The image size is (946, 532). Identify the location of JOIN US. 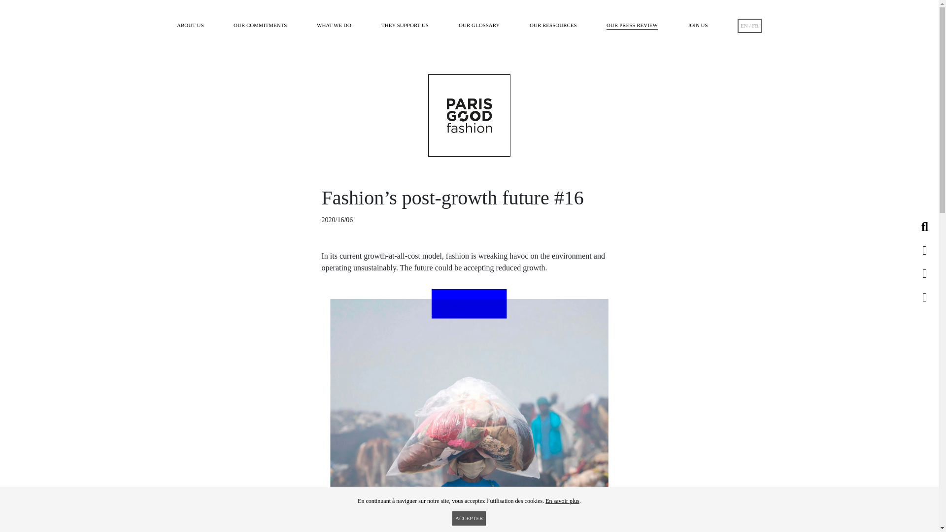
(698, 26).